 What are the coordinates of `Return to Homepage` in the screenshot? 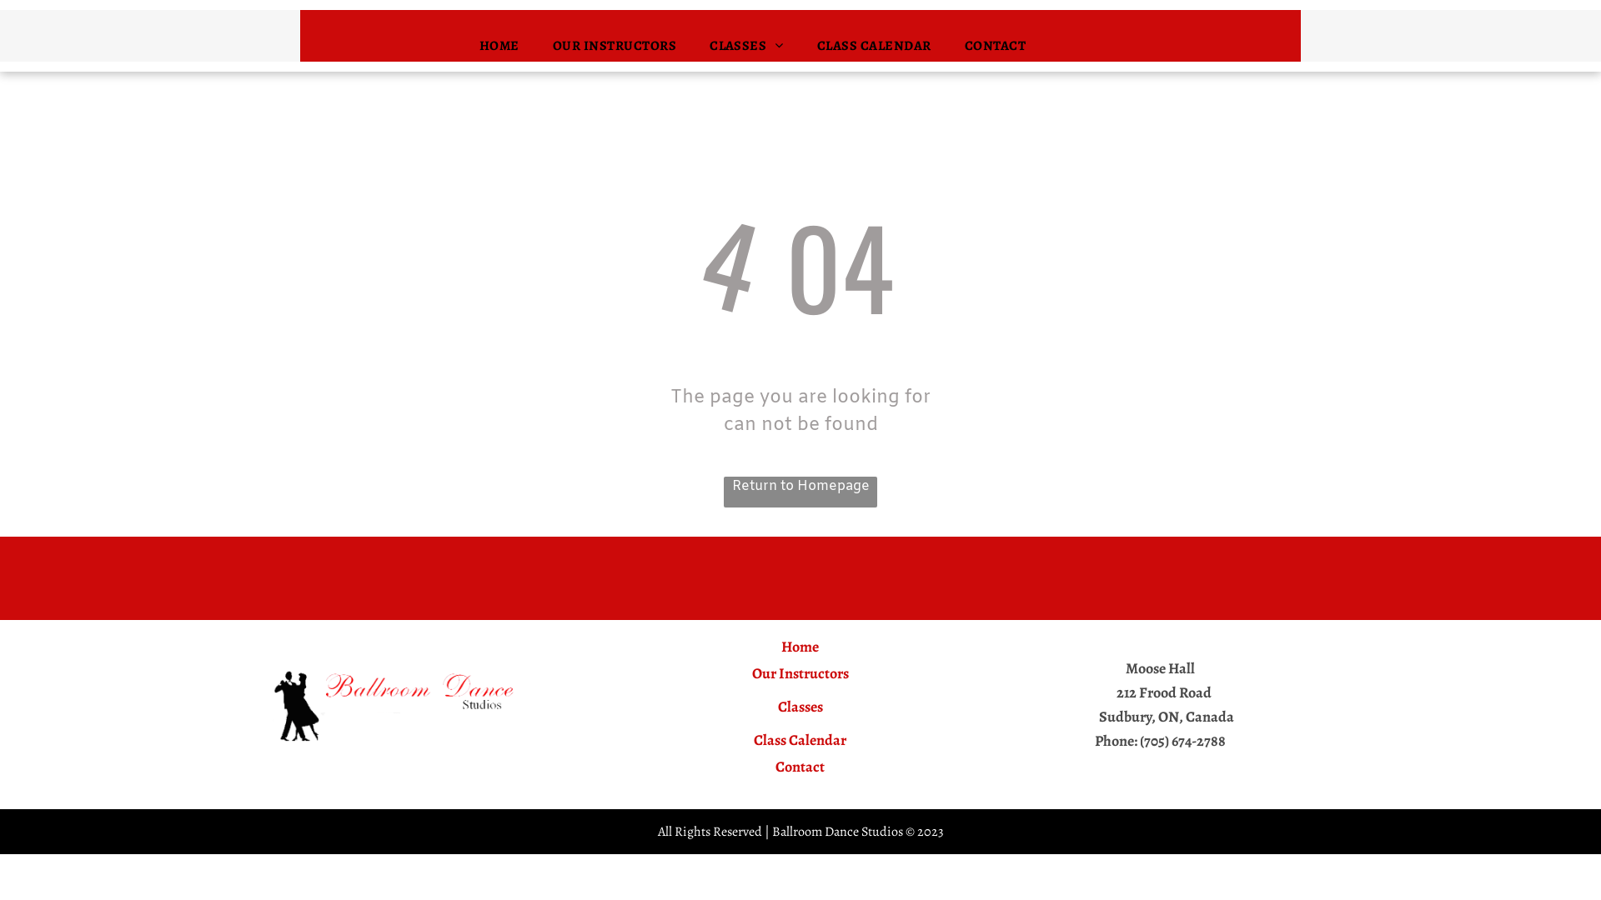 It's located at (800, 492).